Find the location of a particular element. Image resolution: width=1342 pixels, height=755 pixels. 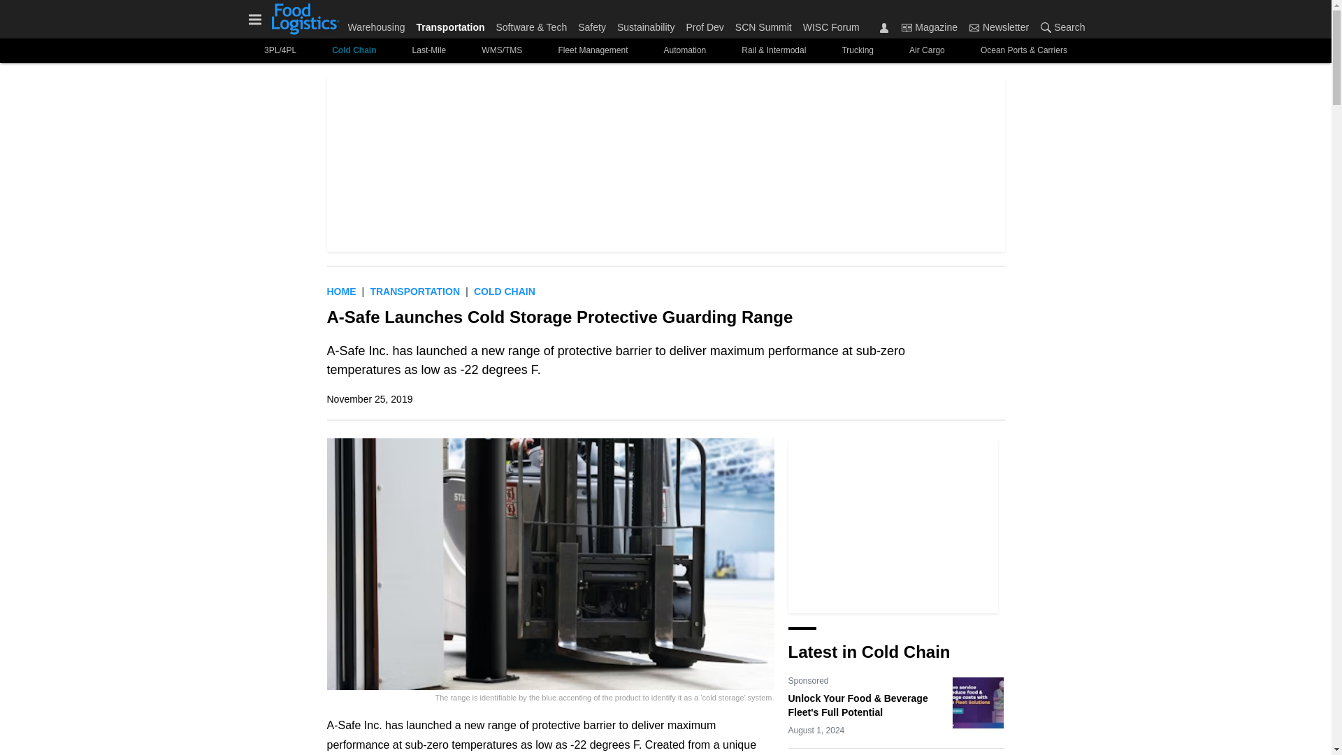

Transportation is located at coordinates (450, 24).